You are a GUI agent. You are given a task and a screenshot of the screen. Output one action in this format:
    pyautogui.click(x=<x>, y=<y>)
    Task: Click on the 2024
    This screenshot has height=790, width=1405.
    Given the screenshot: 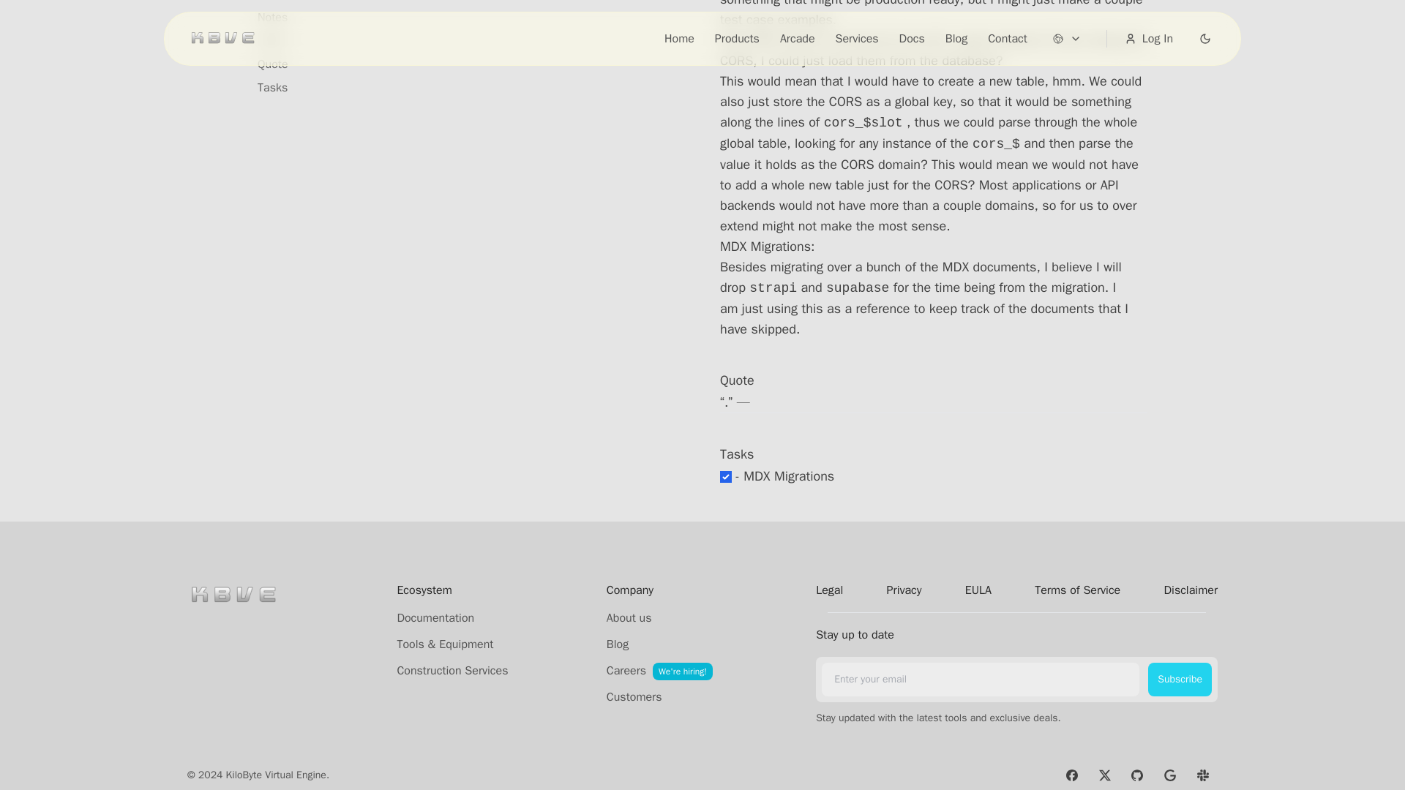 What is the action you would take?
    pyautogui.click(x=271, y=41)
    